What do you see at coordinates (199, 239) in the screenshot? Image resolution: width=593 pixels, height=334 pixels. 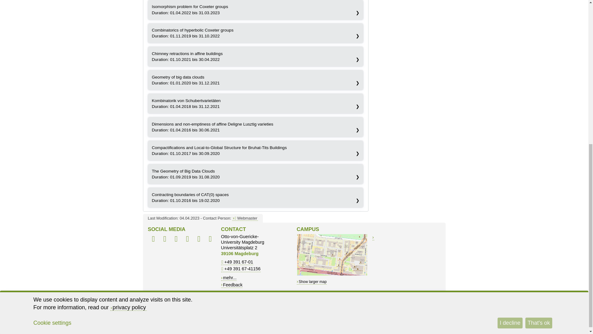 I see `YouTube` at bounding box center [199, 239].